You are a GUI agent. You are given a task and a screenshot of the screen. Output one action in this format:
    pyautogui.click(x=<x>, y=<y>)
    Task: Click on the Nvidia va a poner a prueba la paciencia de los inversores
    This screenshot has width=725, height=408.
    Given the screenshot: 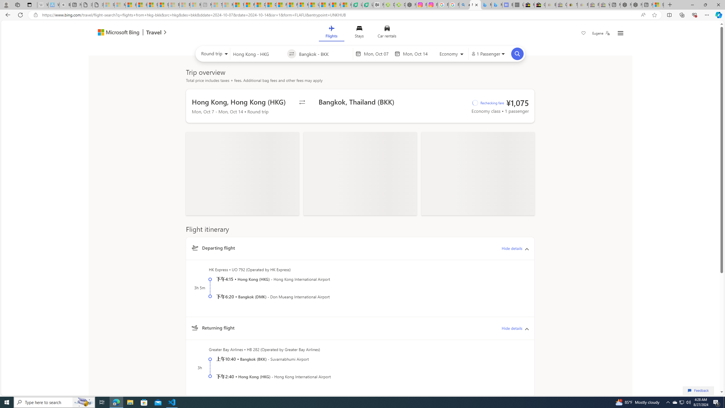 What is the action you would take?
    pyautogui.click(x=378, y=5)
    